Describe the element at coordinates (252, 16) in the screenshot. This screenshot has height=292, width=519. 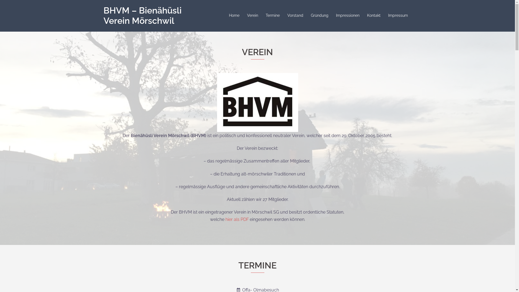
I see `Verein` at that location.